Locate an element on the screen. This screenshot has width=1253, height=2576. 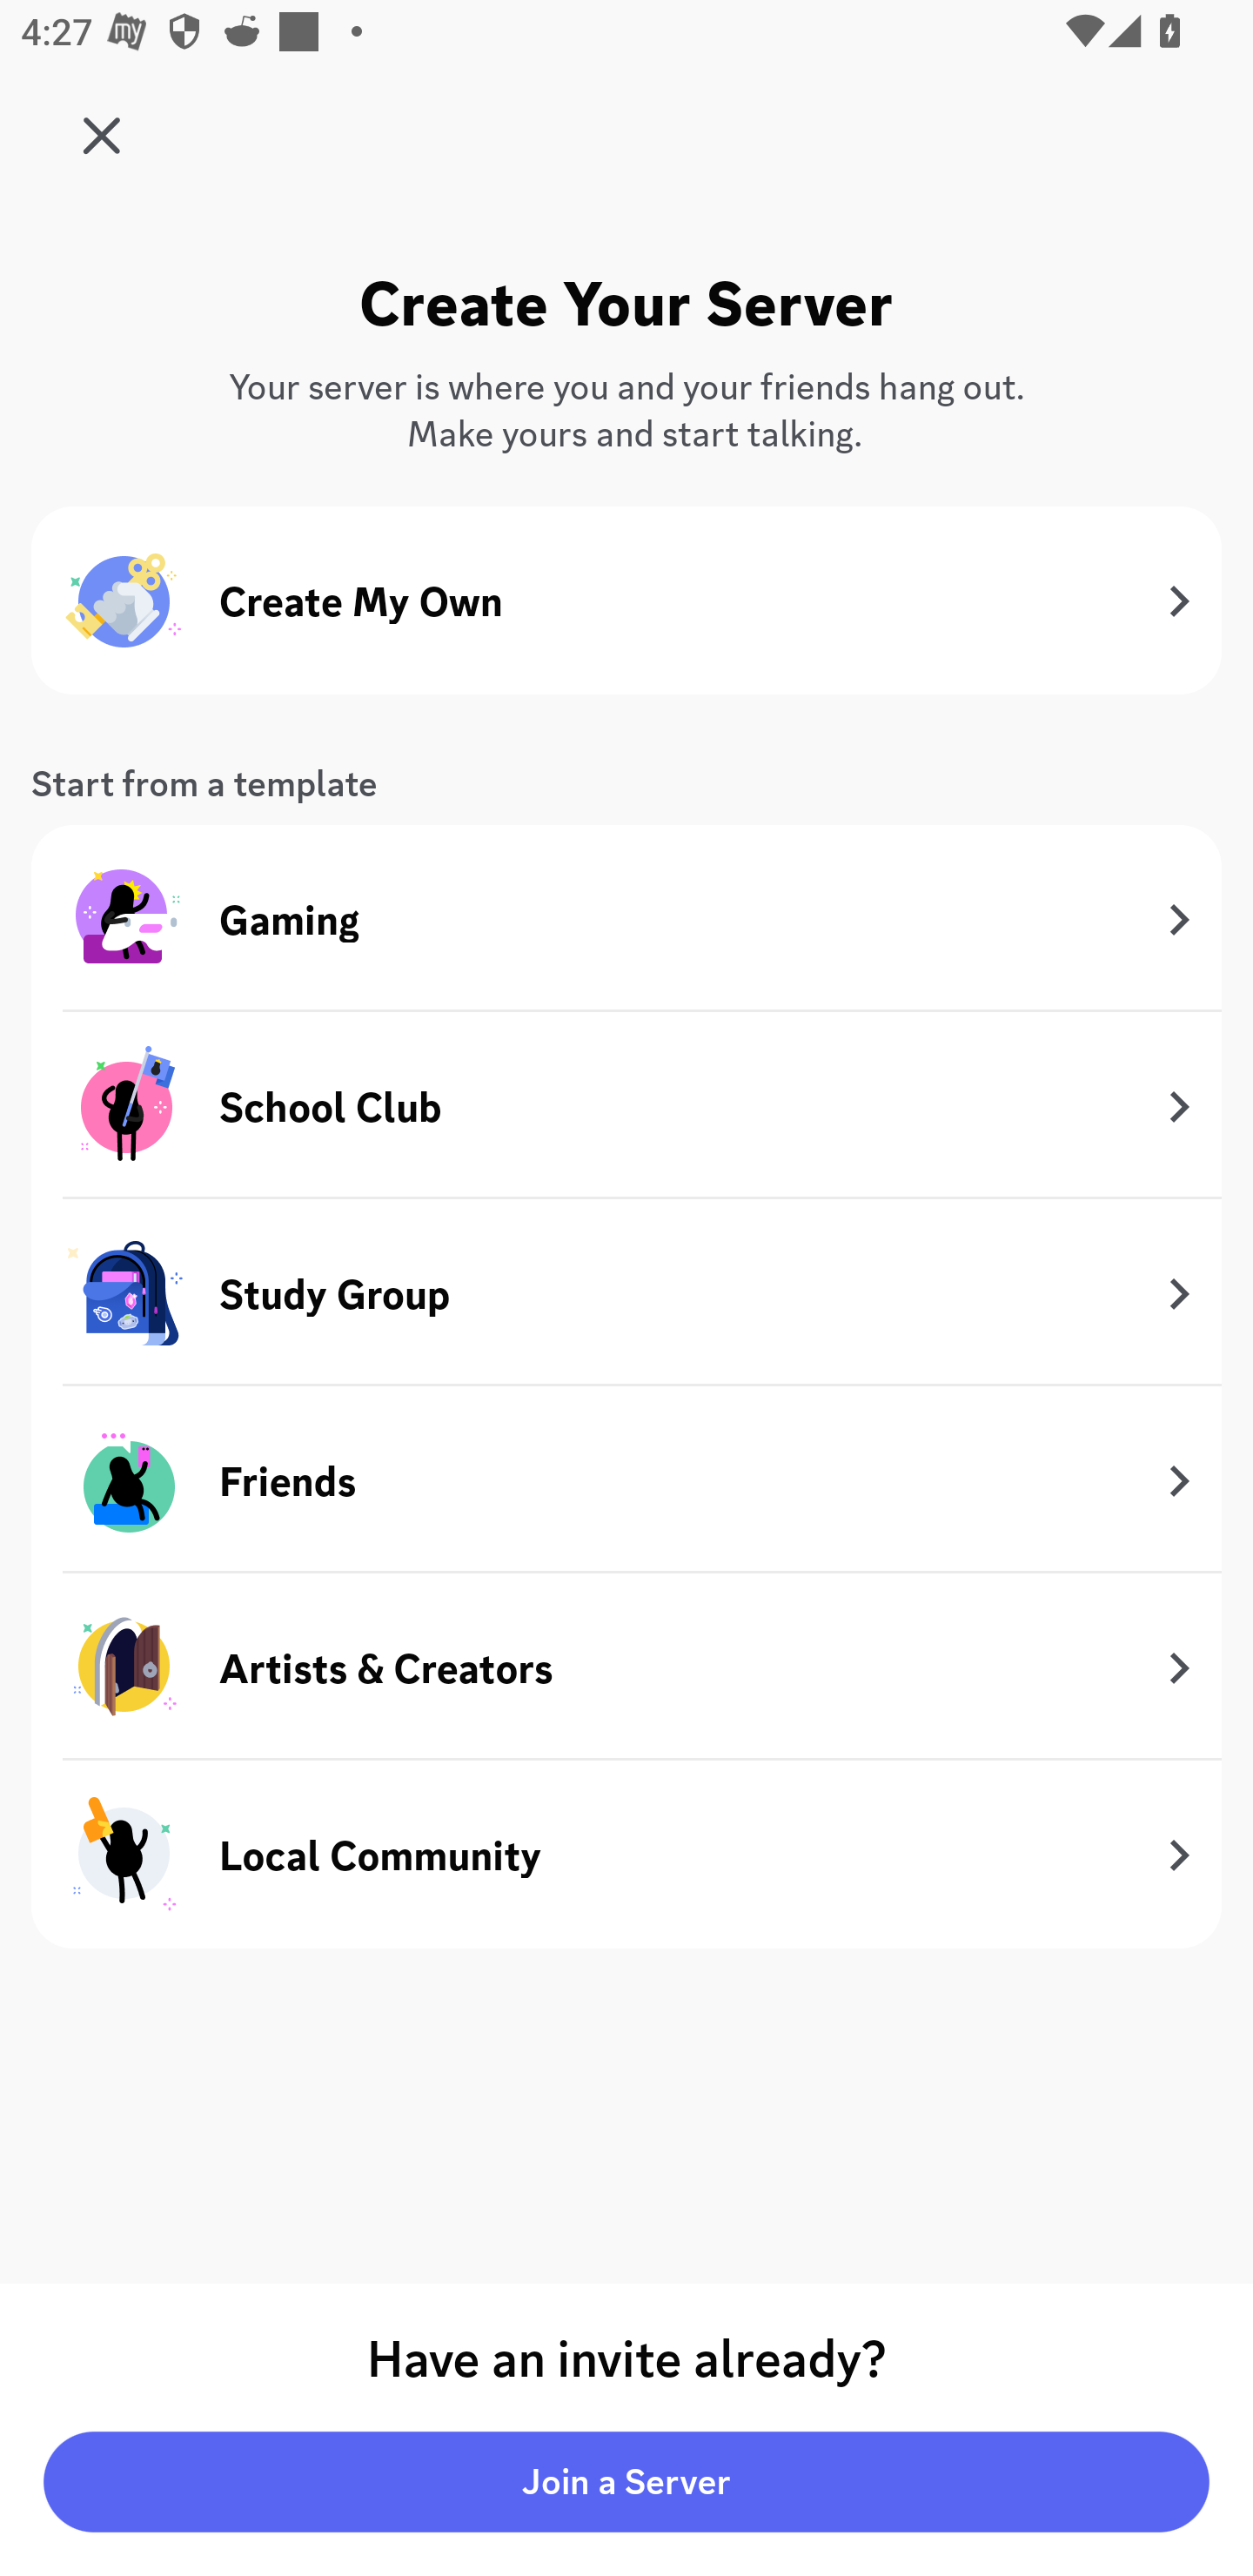
Local Community is located at coordinates (626, 1853).